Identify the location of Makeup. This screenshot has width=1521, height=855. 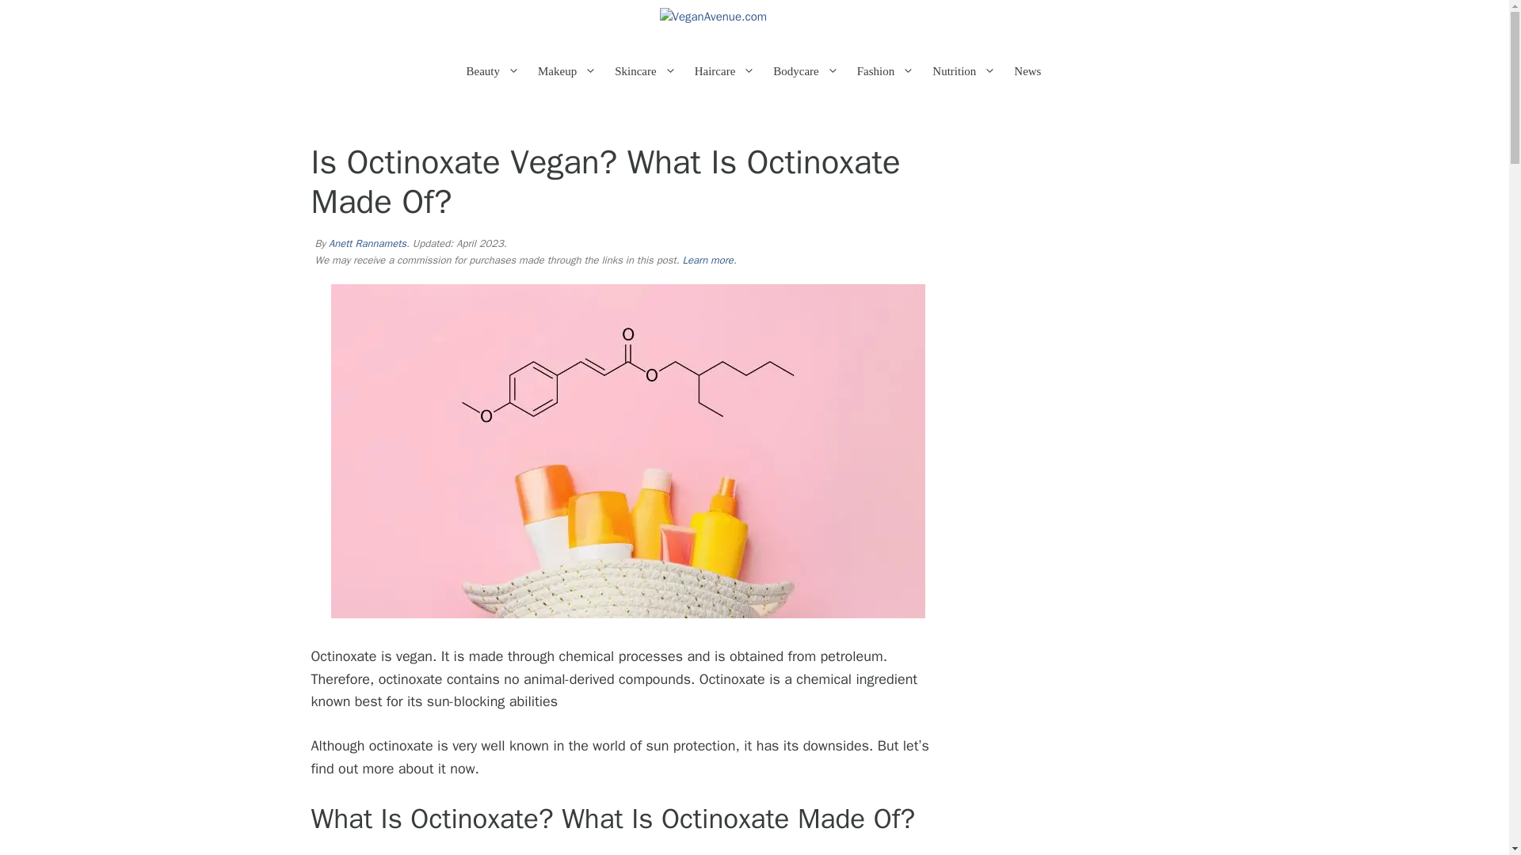
(574, 71).